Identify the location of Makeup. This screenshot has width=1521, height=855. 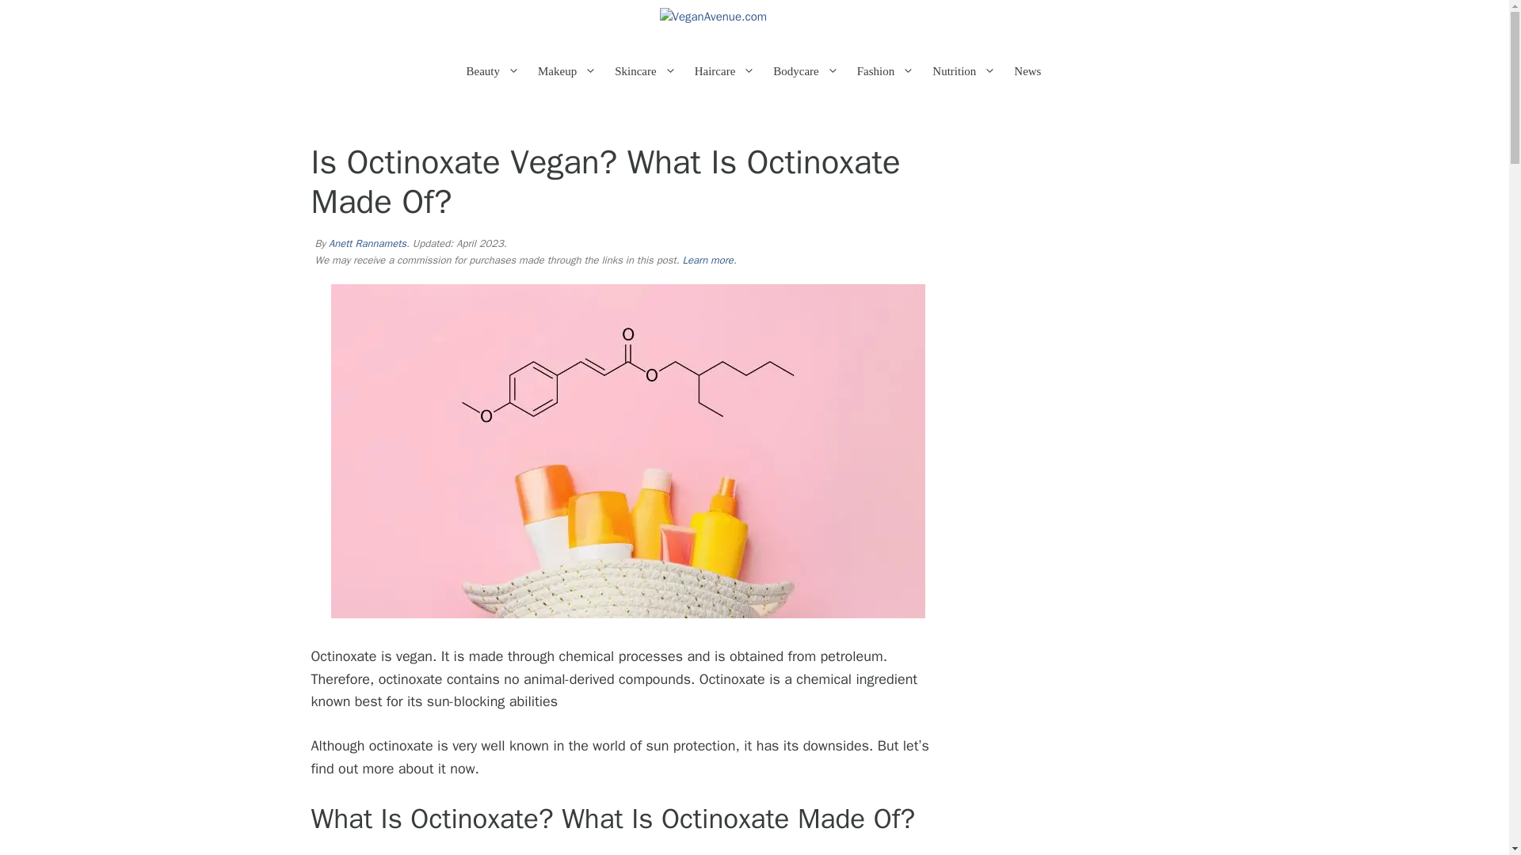
(574, 71).